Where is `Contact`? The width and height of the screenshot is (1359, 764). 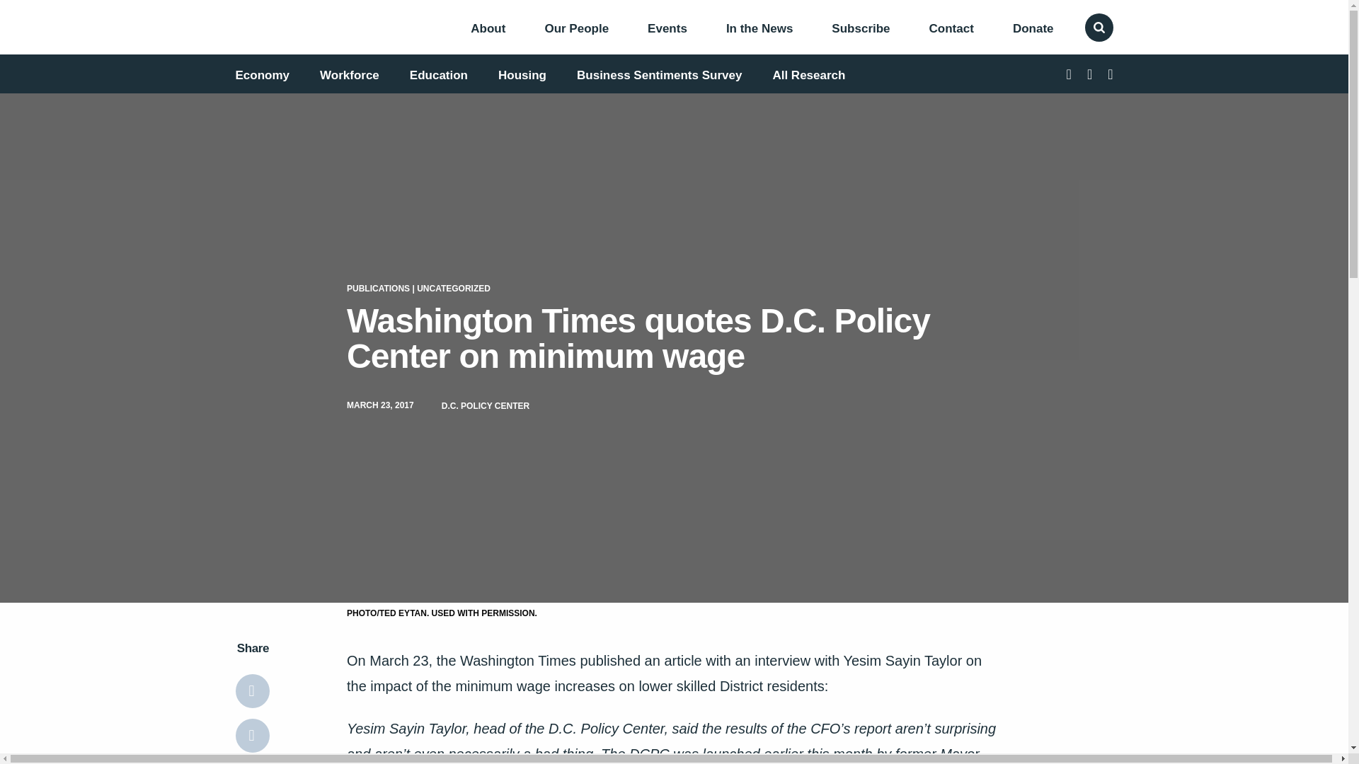
Contact is located at coordinates (951, 28).